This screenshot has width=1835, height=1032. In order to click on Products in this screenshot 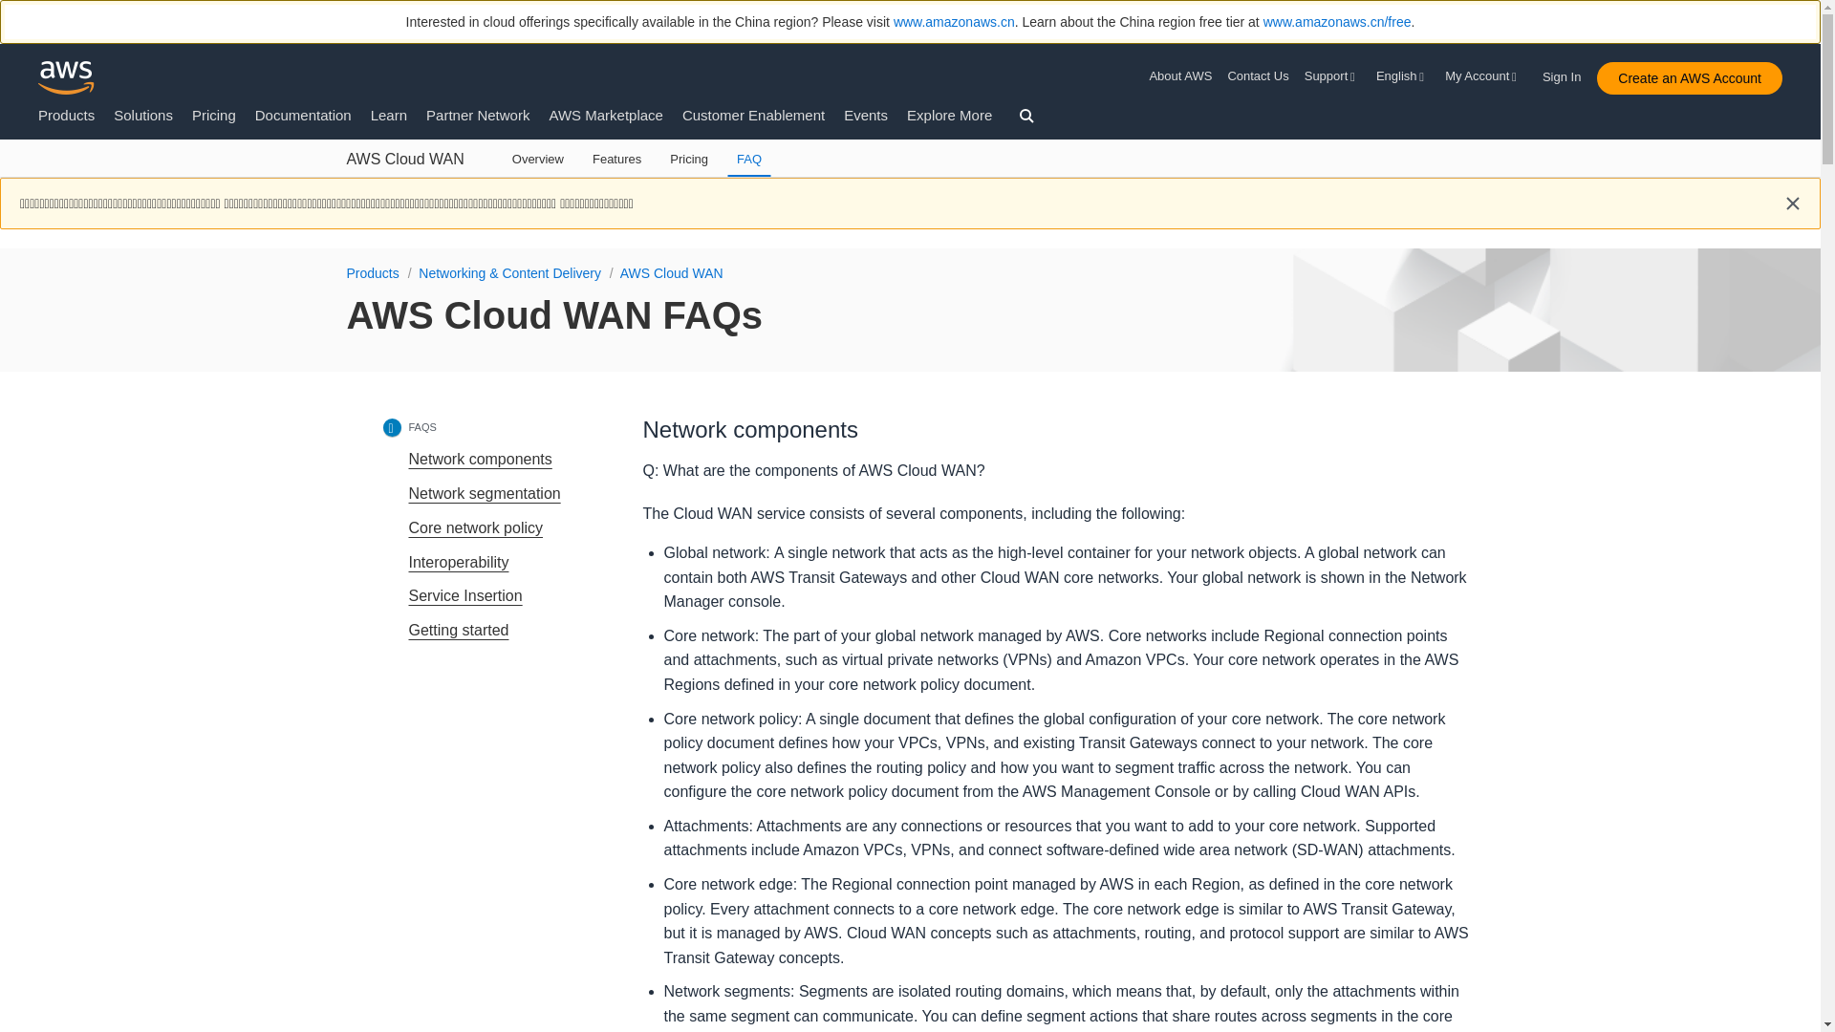, I will do `click(67, 115)`.